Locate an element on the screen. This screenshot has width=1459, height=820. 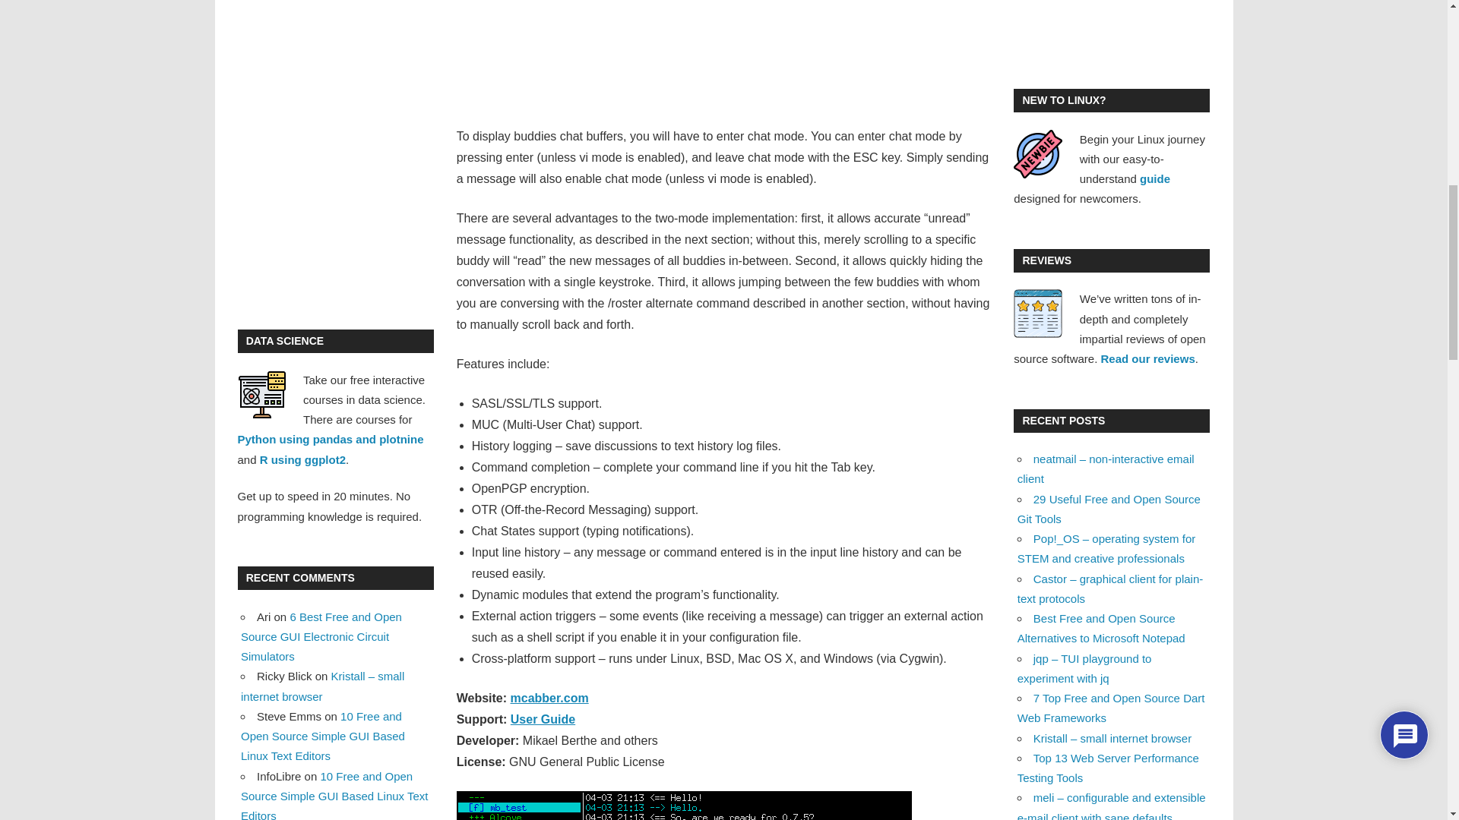
User Guide is located at coordinates (543, 718).